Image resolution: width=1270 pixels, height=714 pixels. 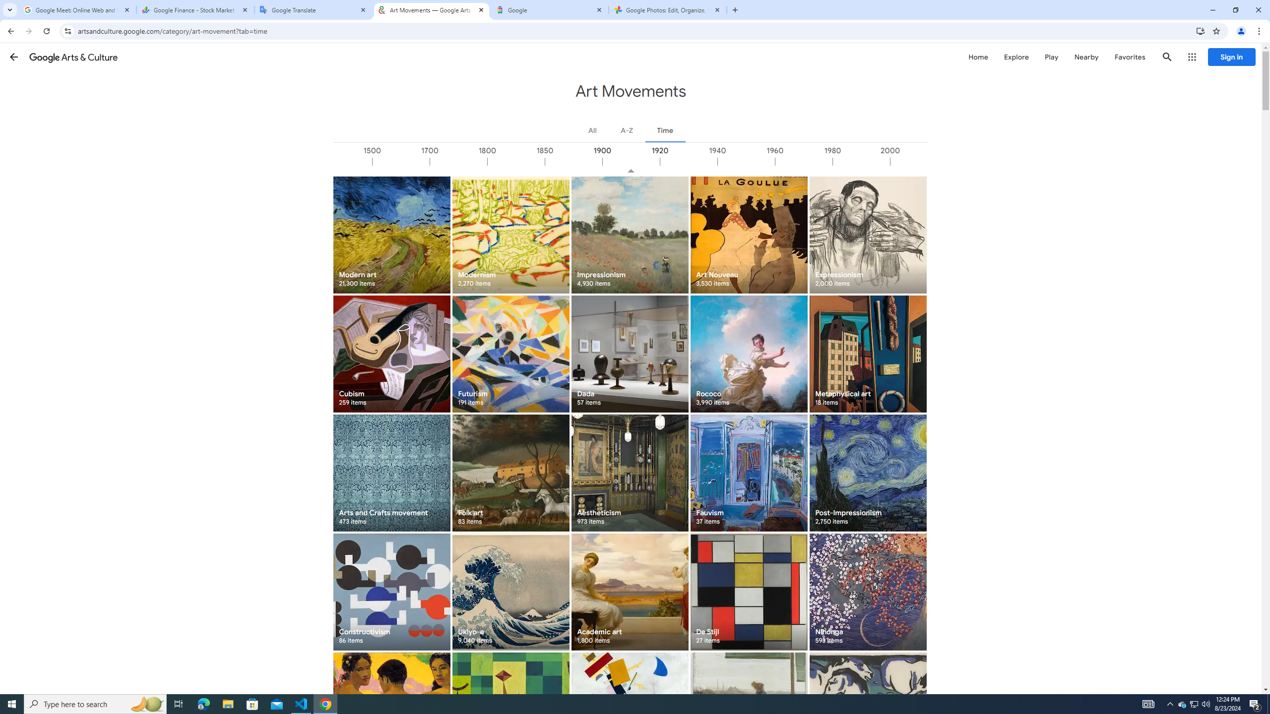 What do you see at coordinates (630, 354) in the screenshot?
I see `Dada 57 items` at bounding box center [630, 354].